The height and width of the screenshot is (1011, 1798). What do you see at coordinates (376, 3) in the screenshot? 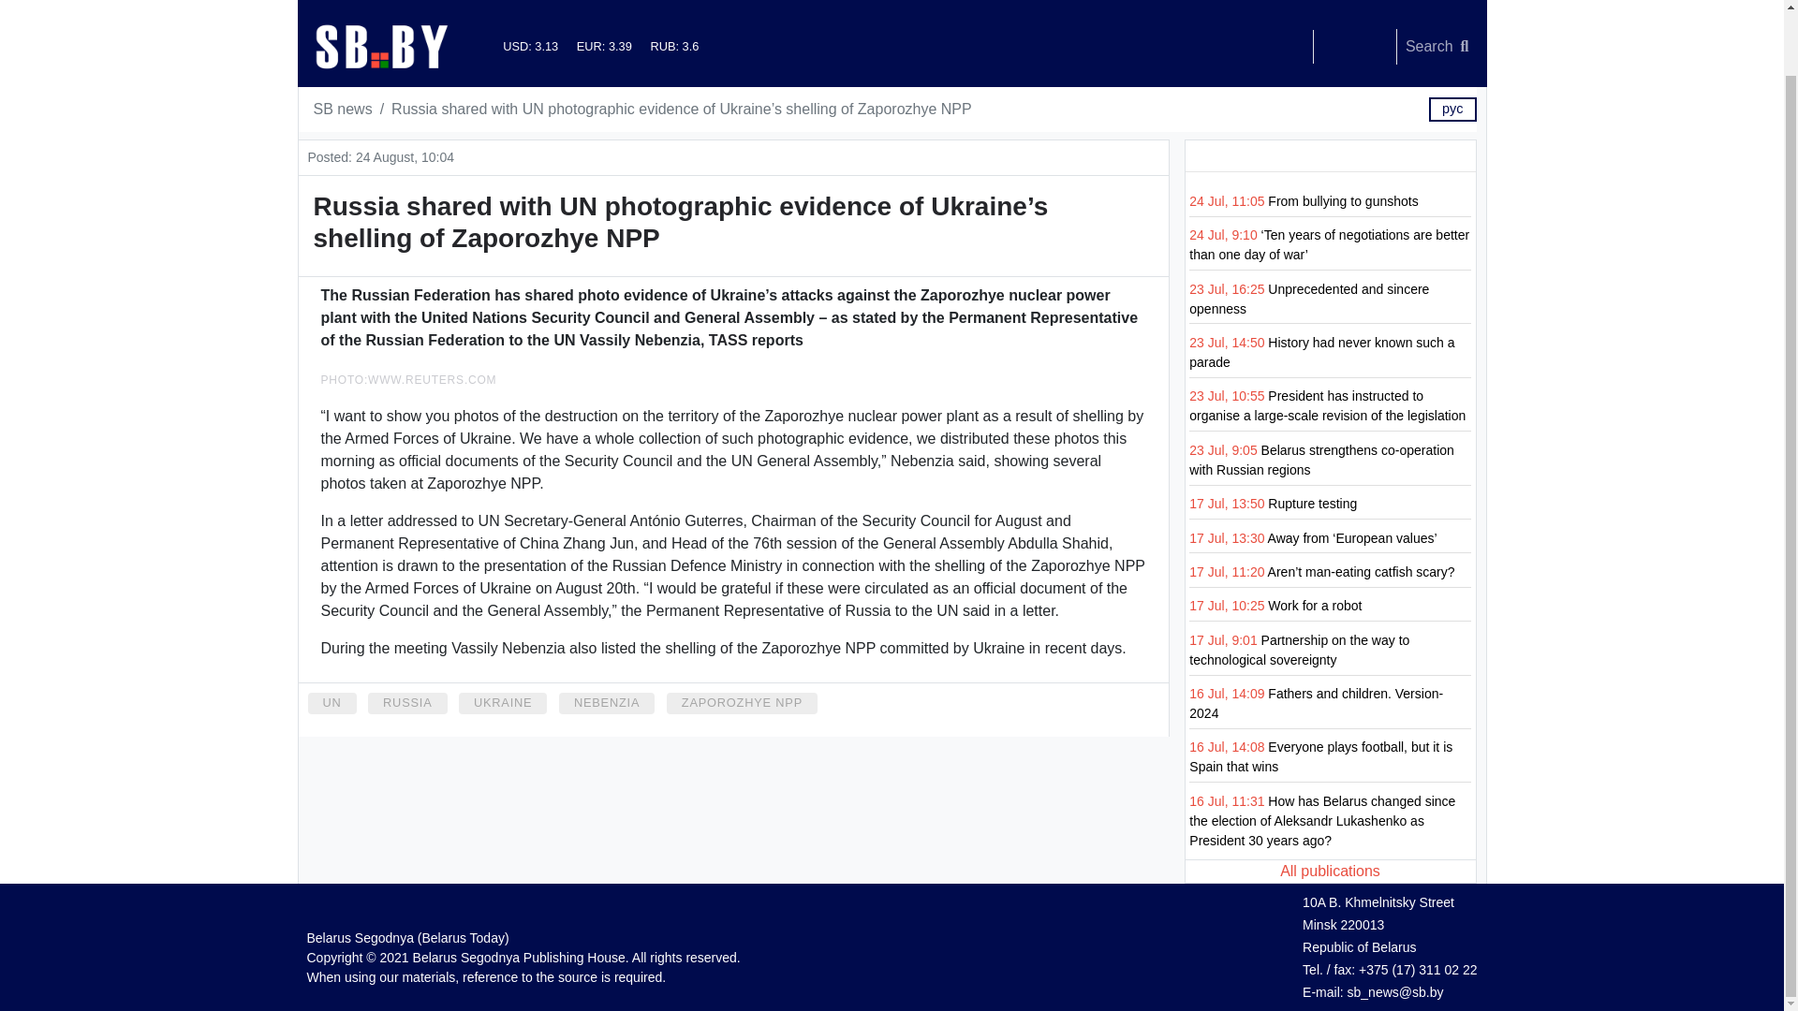
I see `Publishing House` at bounding box center [376, 3].